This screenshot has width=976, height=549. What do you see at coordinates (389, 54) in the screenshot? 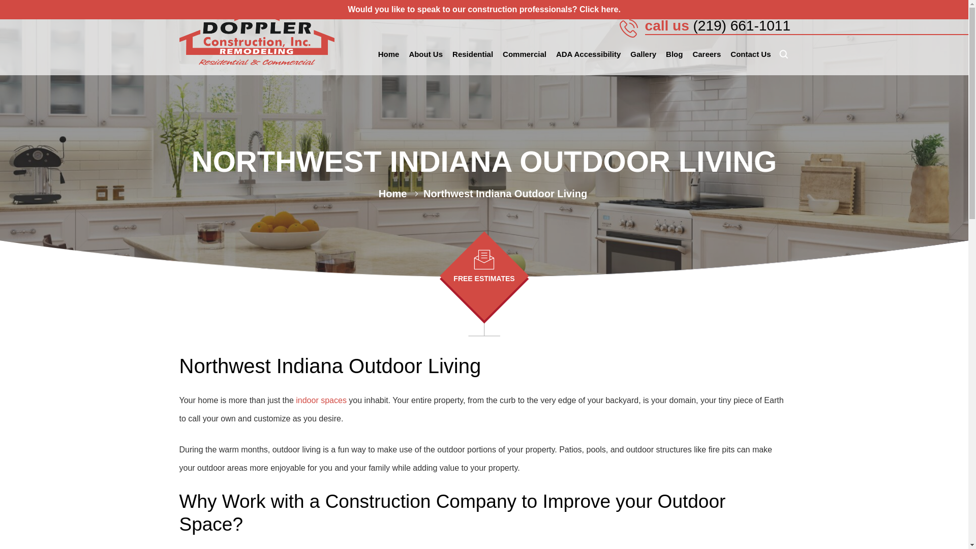
I see `Home` at bounding box center [389, 54].